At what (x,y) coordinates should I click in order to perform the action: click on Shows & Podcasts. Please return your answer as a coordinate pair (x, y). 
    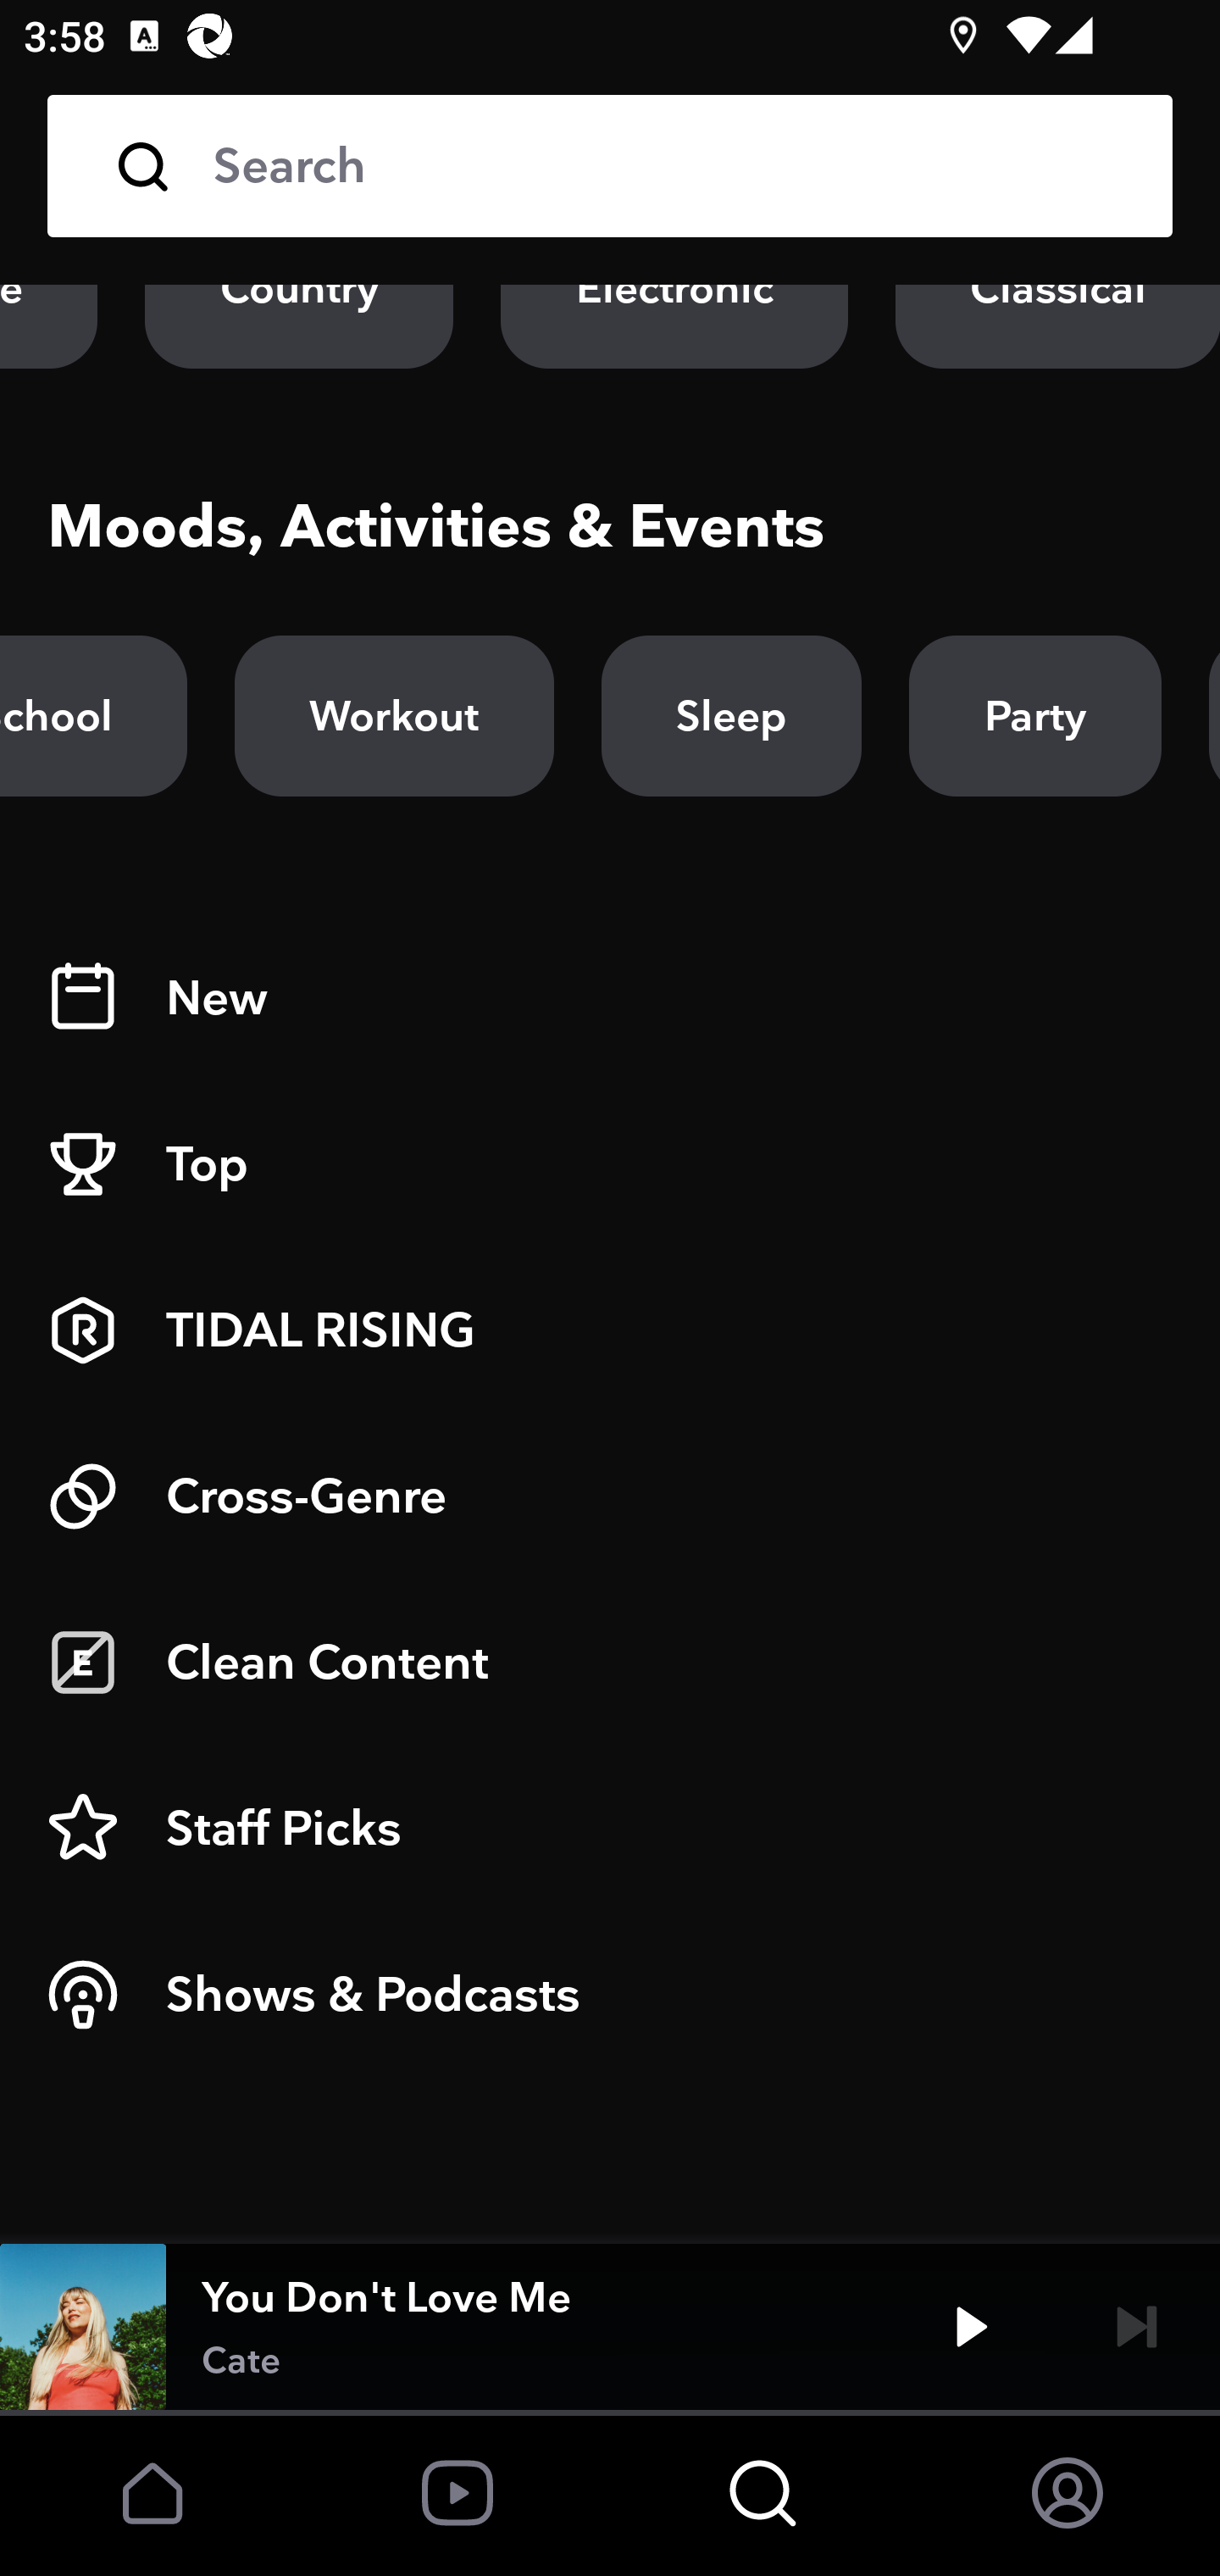
    Looking at the image, I should click on (610, 1995).